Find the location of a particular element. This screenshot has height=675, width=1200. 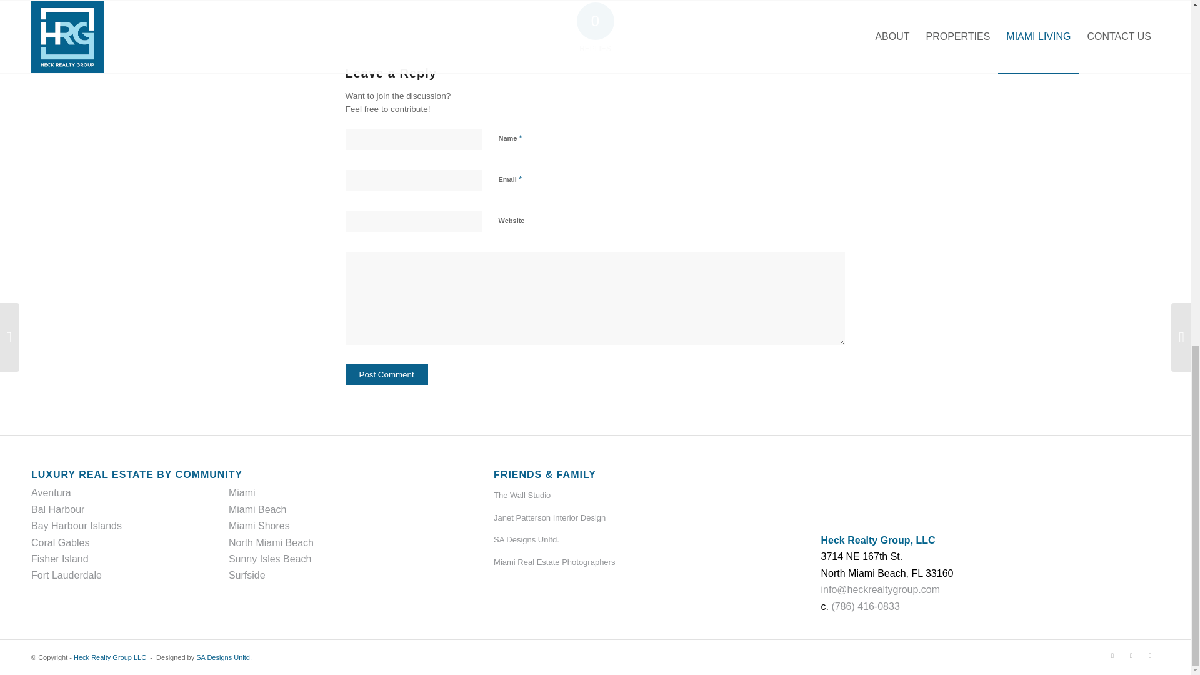

Fort Lauderdale is located at coordinates (66, 575).